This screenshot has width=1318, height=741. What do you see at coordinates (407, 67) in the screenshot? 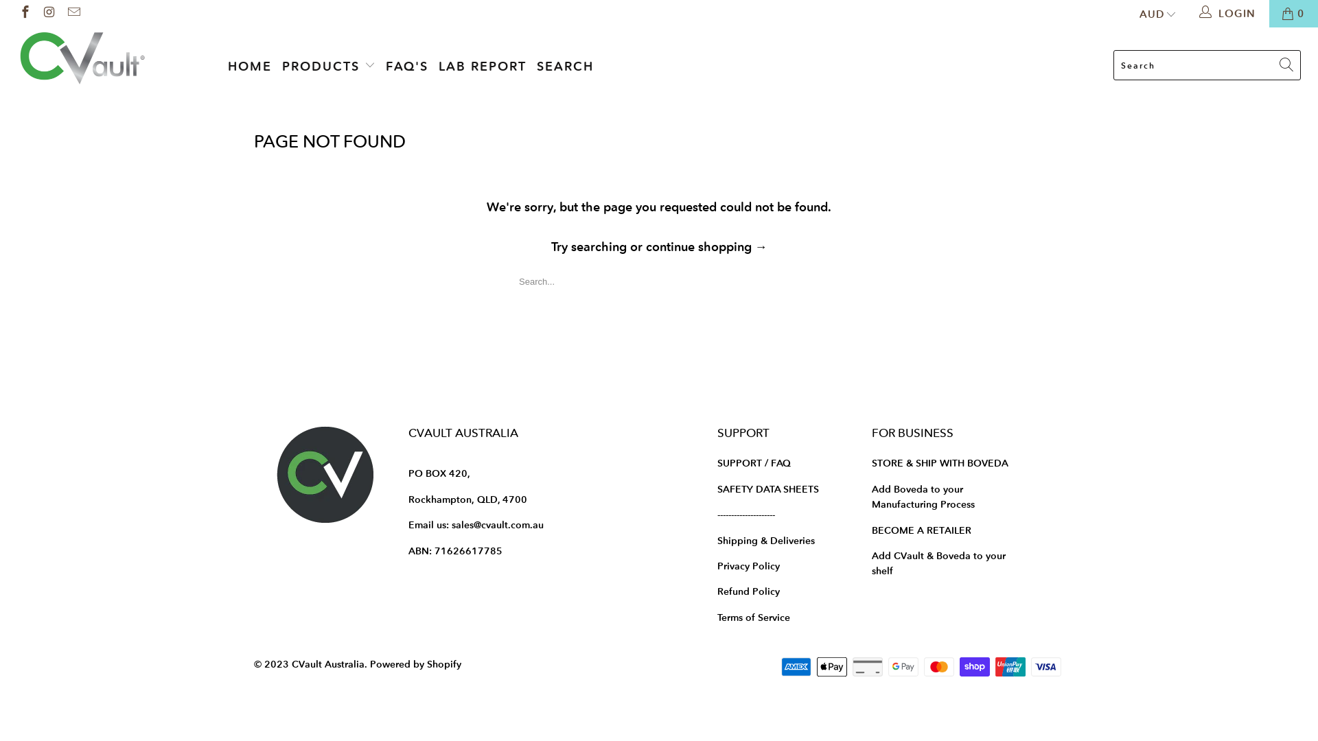
I see `FAQ'S` at bounding box center [407, 67].